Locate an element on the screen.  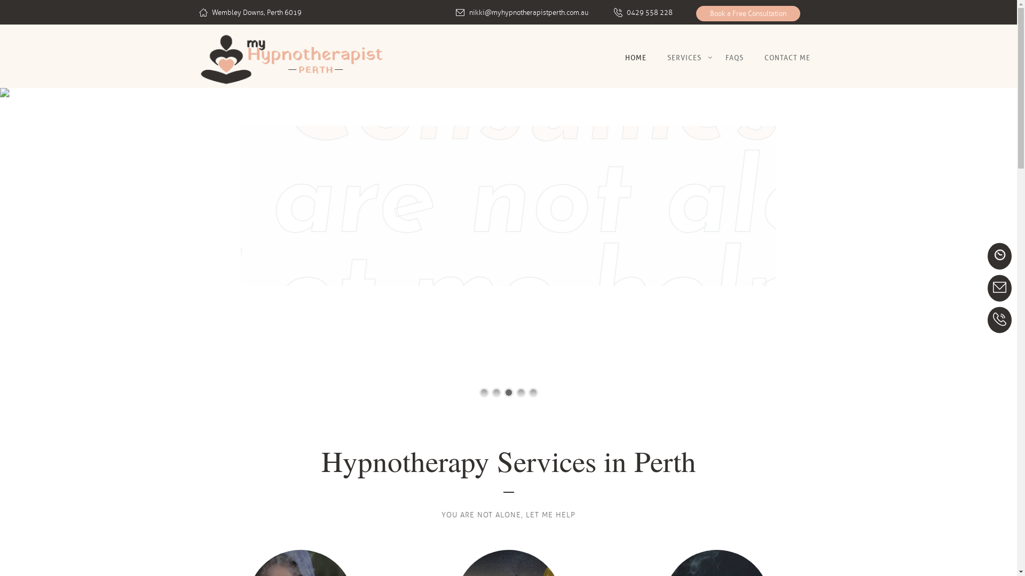
SERVICES is located at coordinates (685, 58).